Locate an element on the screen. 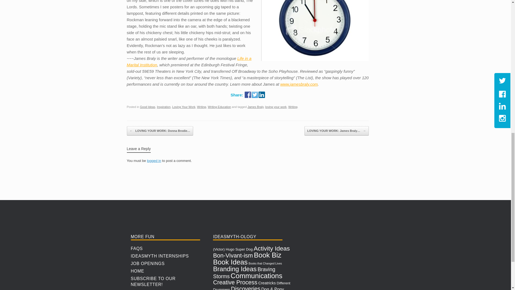 This screenshot has width=515, height=290. Good Ideas is located at coordinates (148, 107).